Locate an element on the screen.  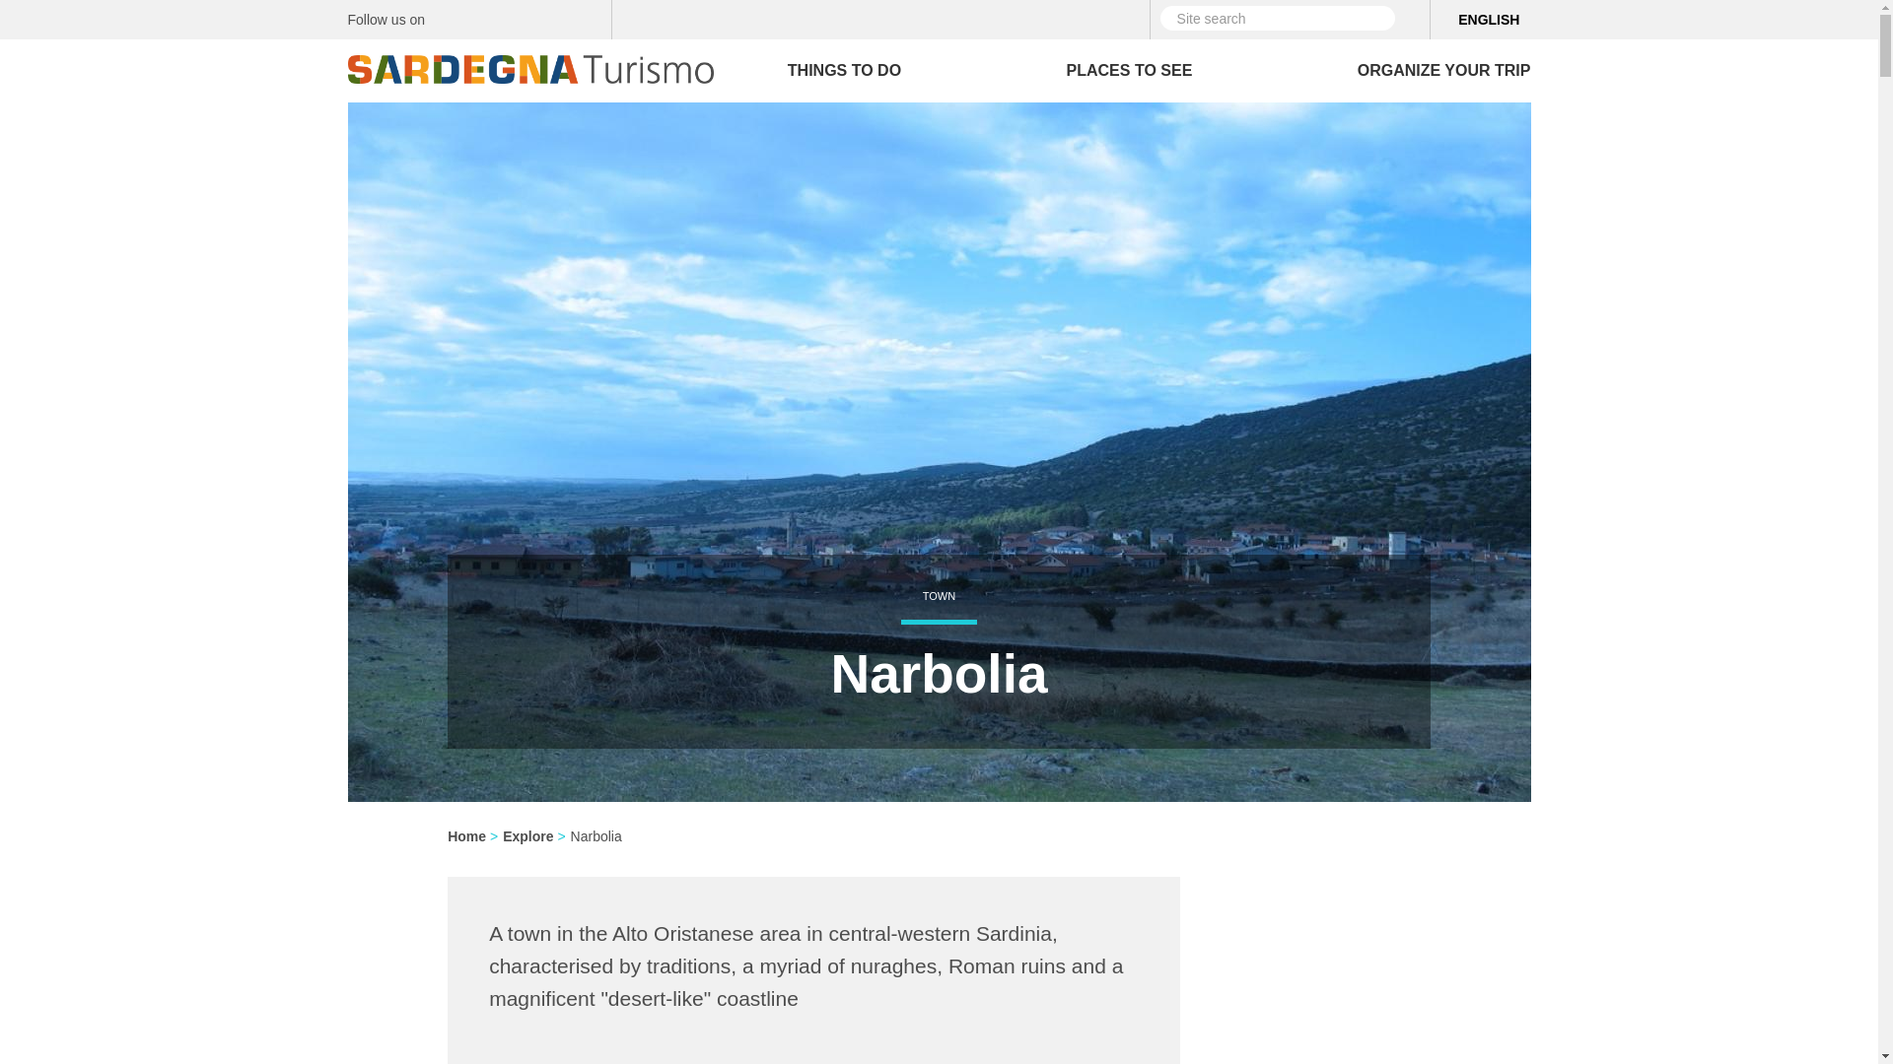
Home is located at coordinates (537, 61).